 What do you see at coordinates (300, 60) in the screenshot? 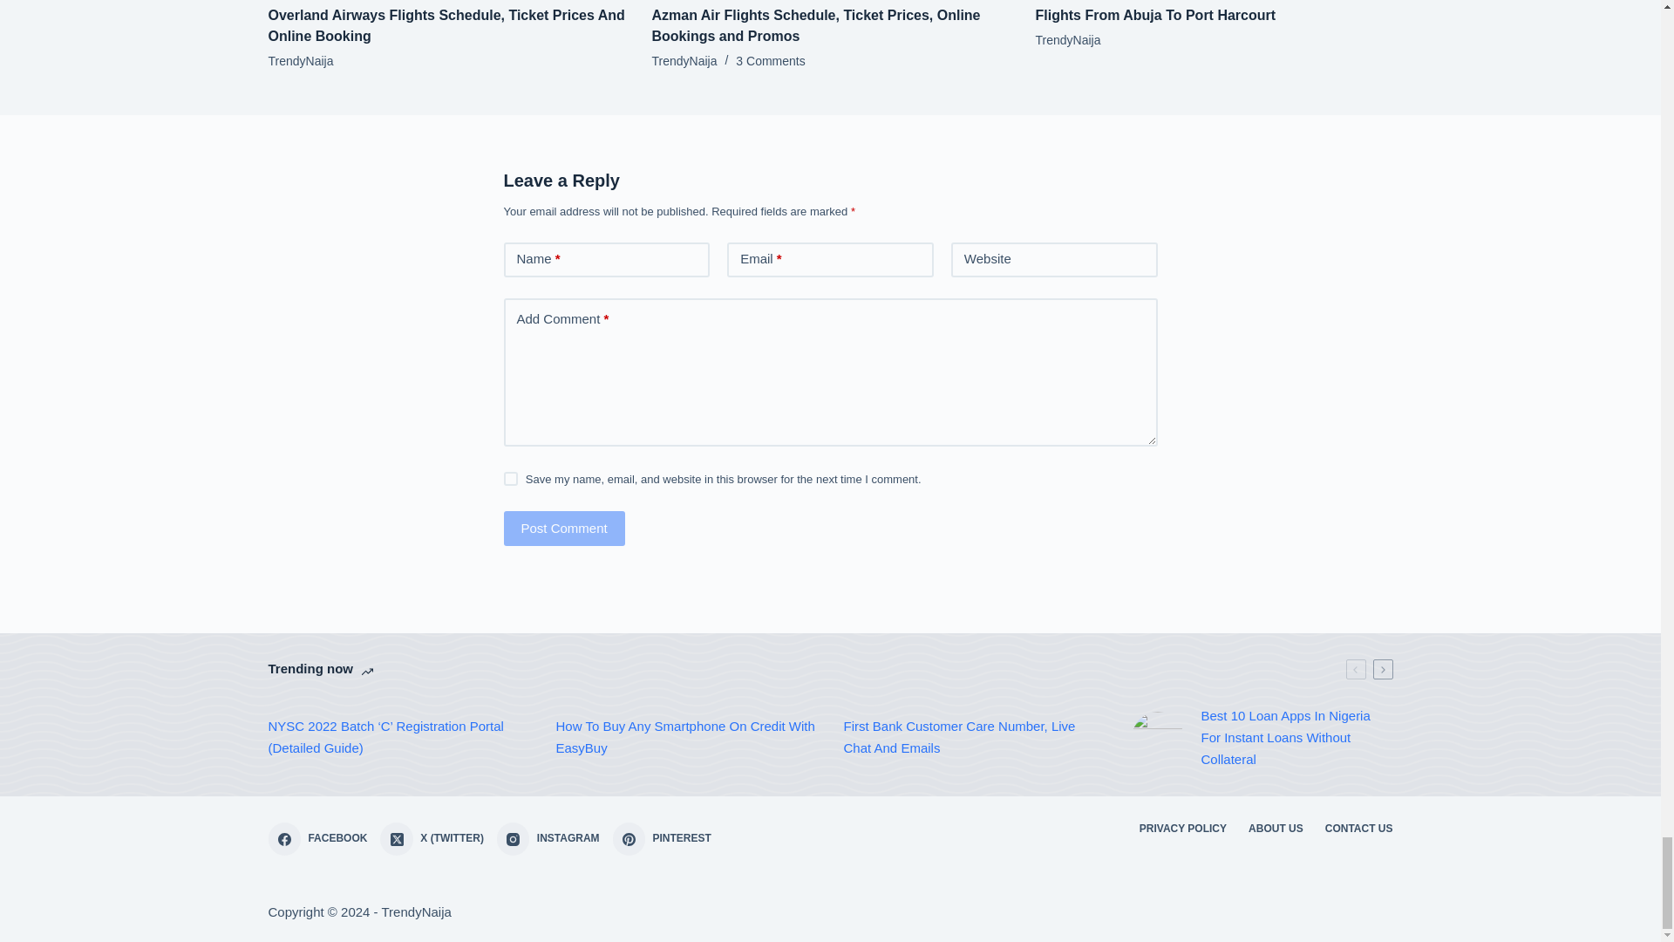
I see `Posts by TrendyNaija` at bounding box center [300, 60].